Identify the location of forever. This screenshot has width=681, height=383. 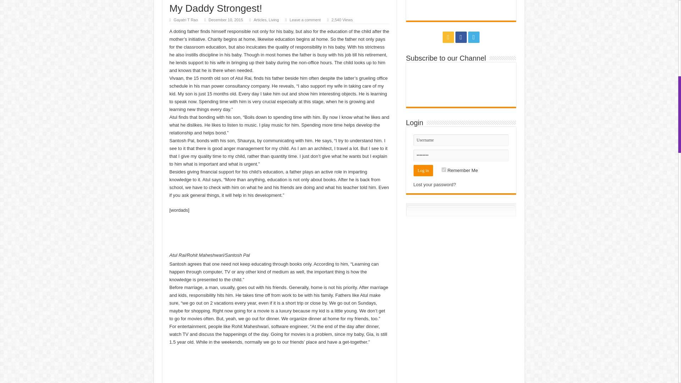
(443, 170).